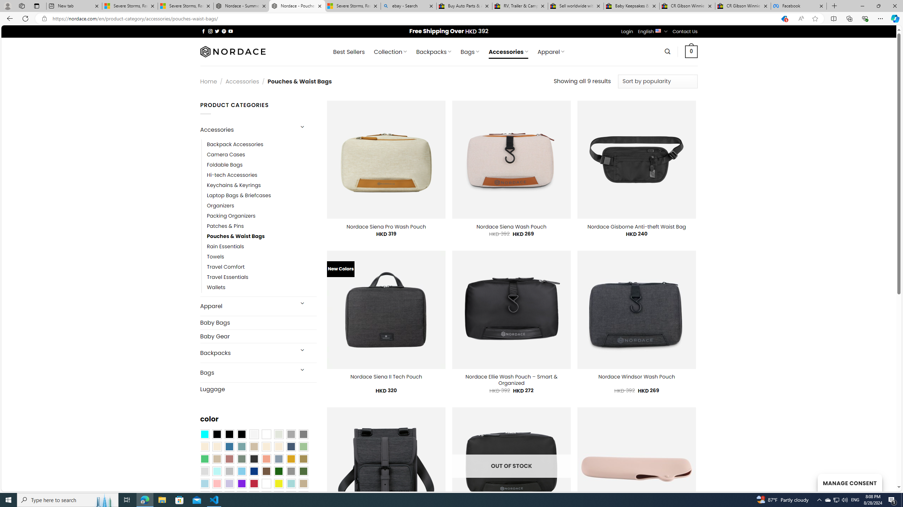  What do you see at coordinates (217, 459) in the screenshot?
I see `Light Taupe` at bounding box center [217, 459].